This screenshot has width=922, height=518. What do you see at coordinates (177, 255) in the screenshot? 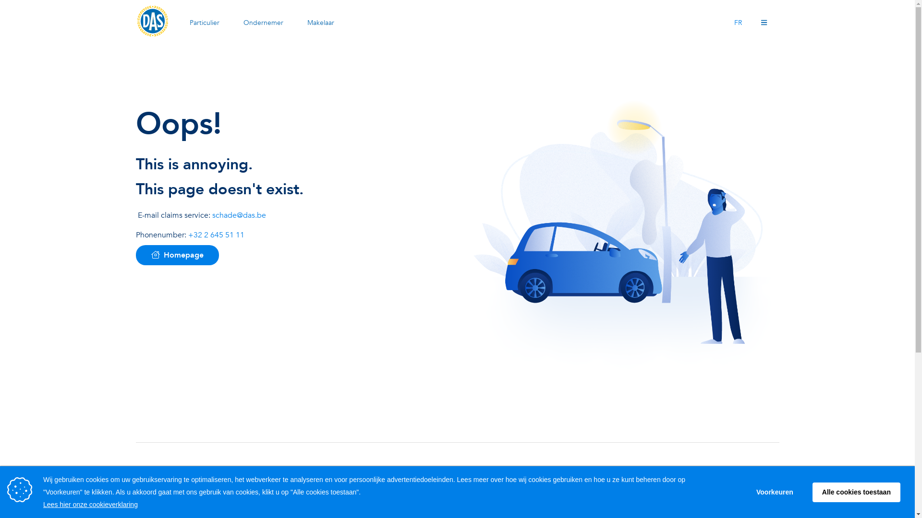
I see `Homepage` at bounding box center [177, 255].